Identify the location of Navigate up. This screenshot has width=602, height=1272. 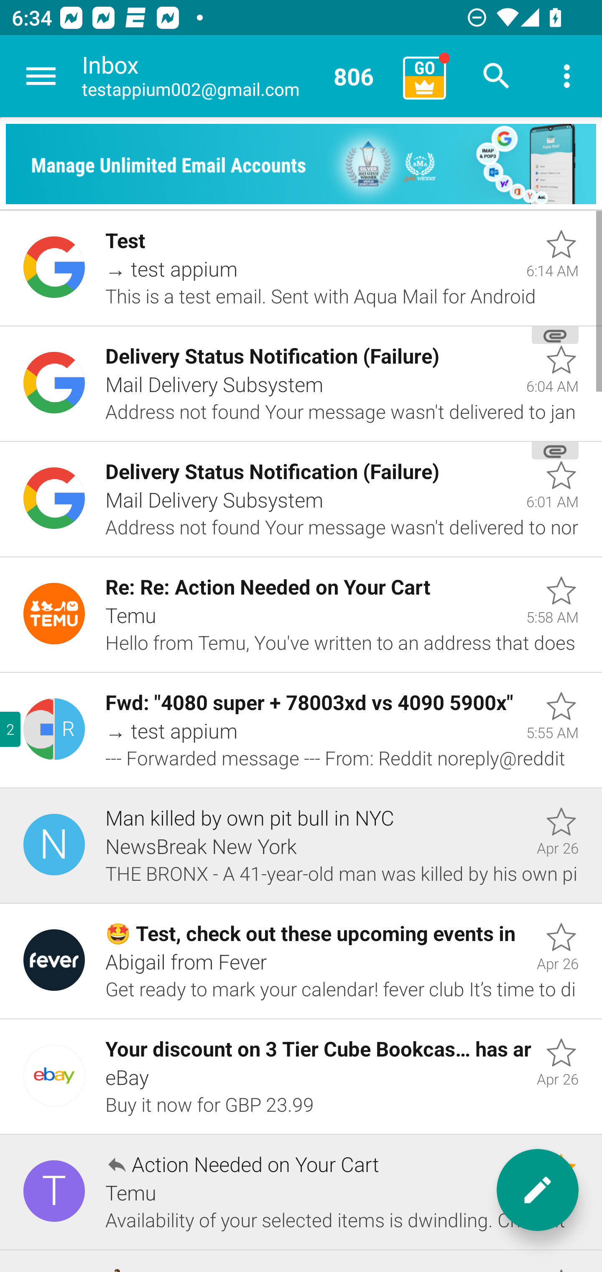
(41, 76).